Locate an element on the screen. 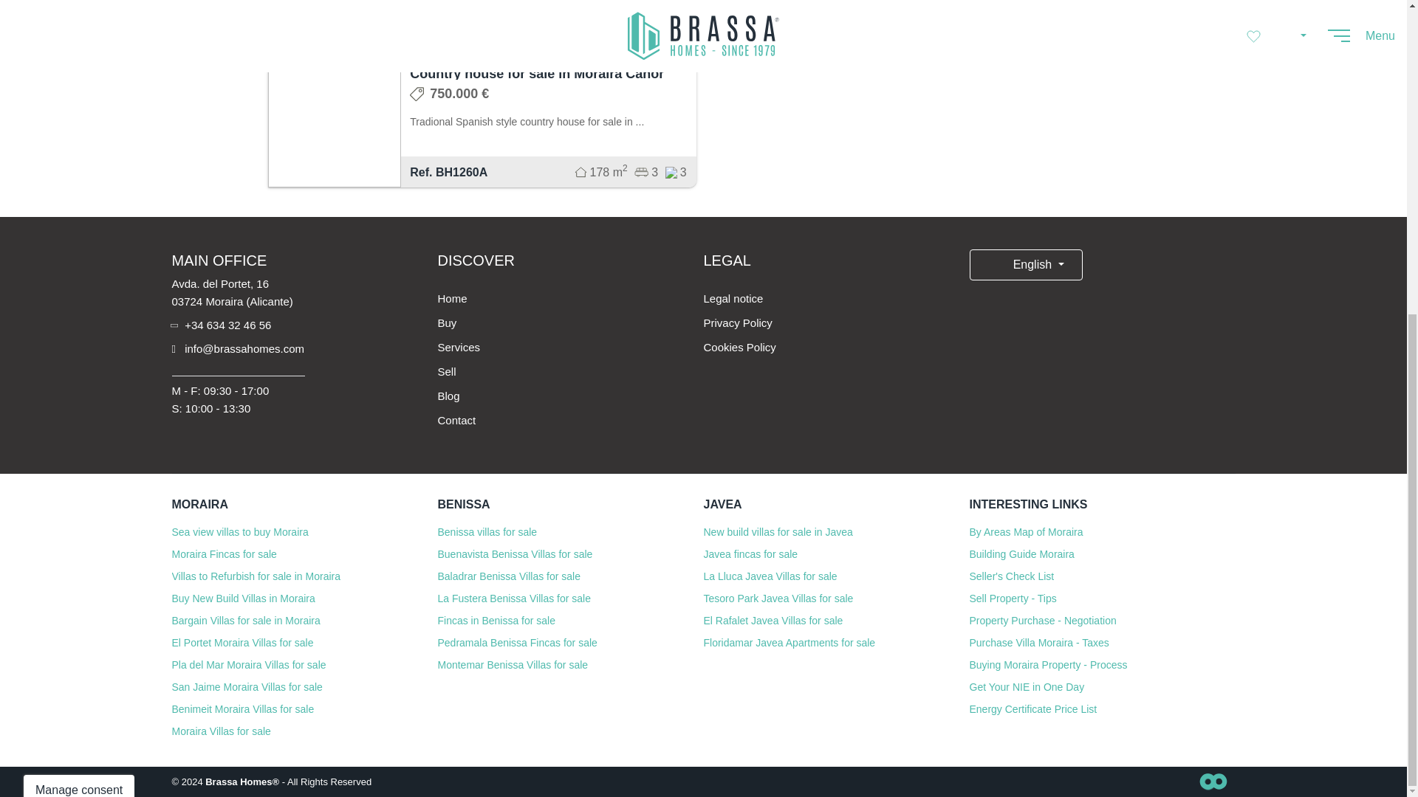 This screenshot has height=797, width=1418. English is located at coordinates (1025, 265).